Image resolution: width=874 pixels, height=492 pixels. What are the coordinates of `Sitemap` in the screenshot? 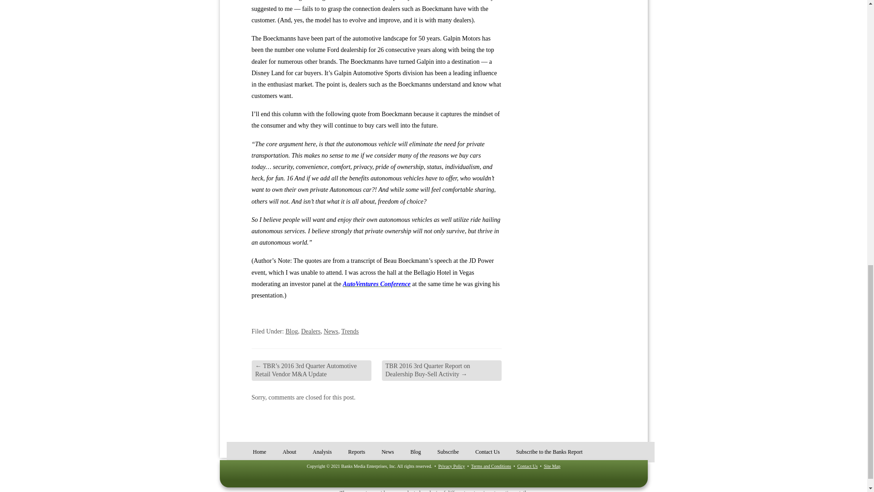 It's located at (552, 466).